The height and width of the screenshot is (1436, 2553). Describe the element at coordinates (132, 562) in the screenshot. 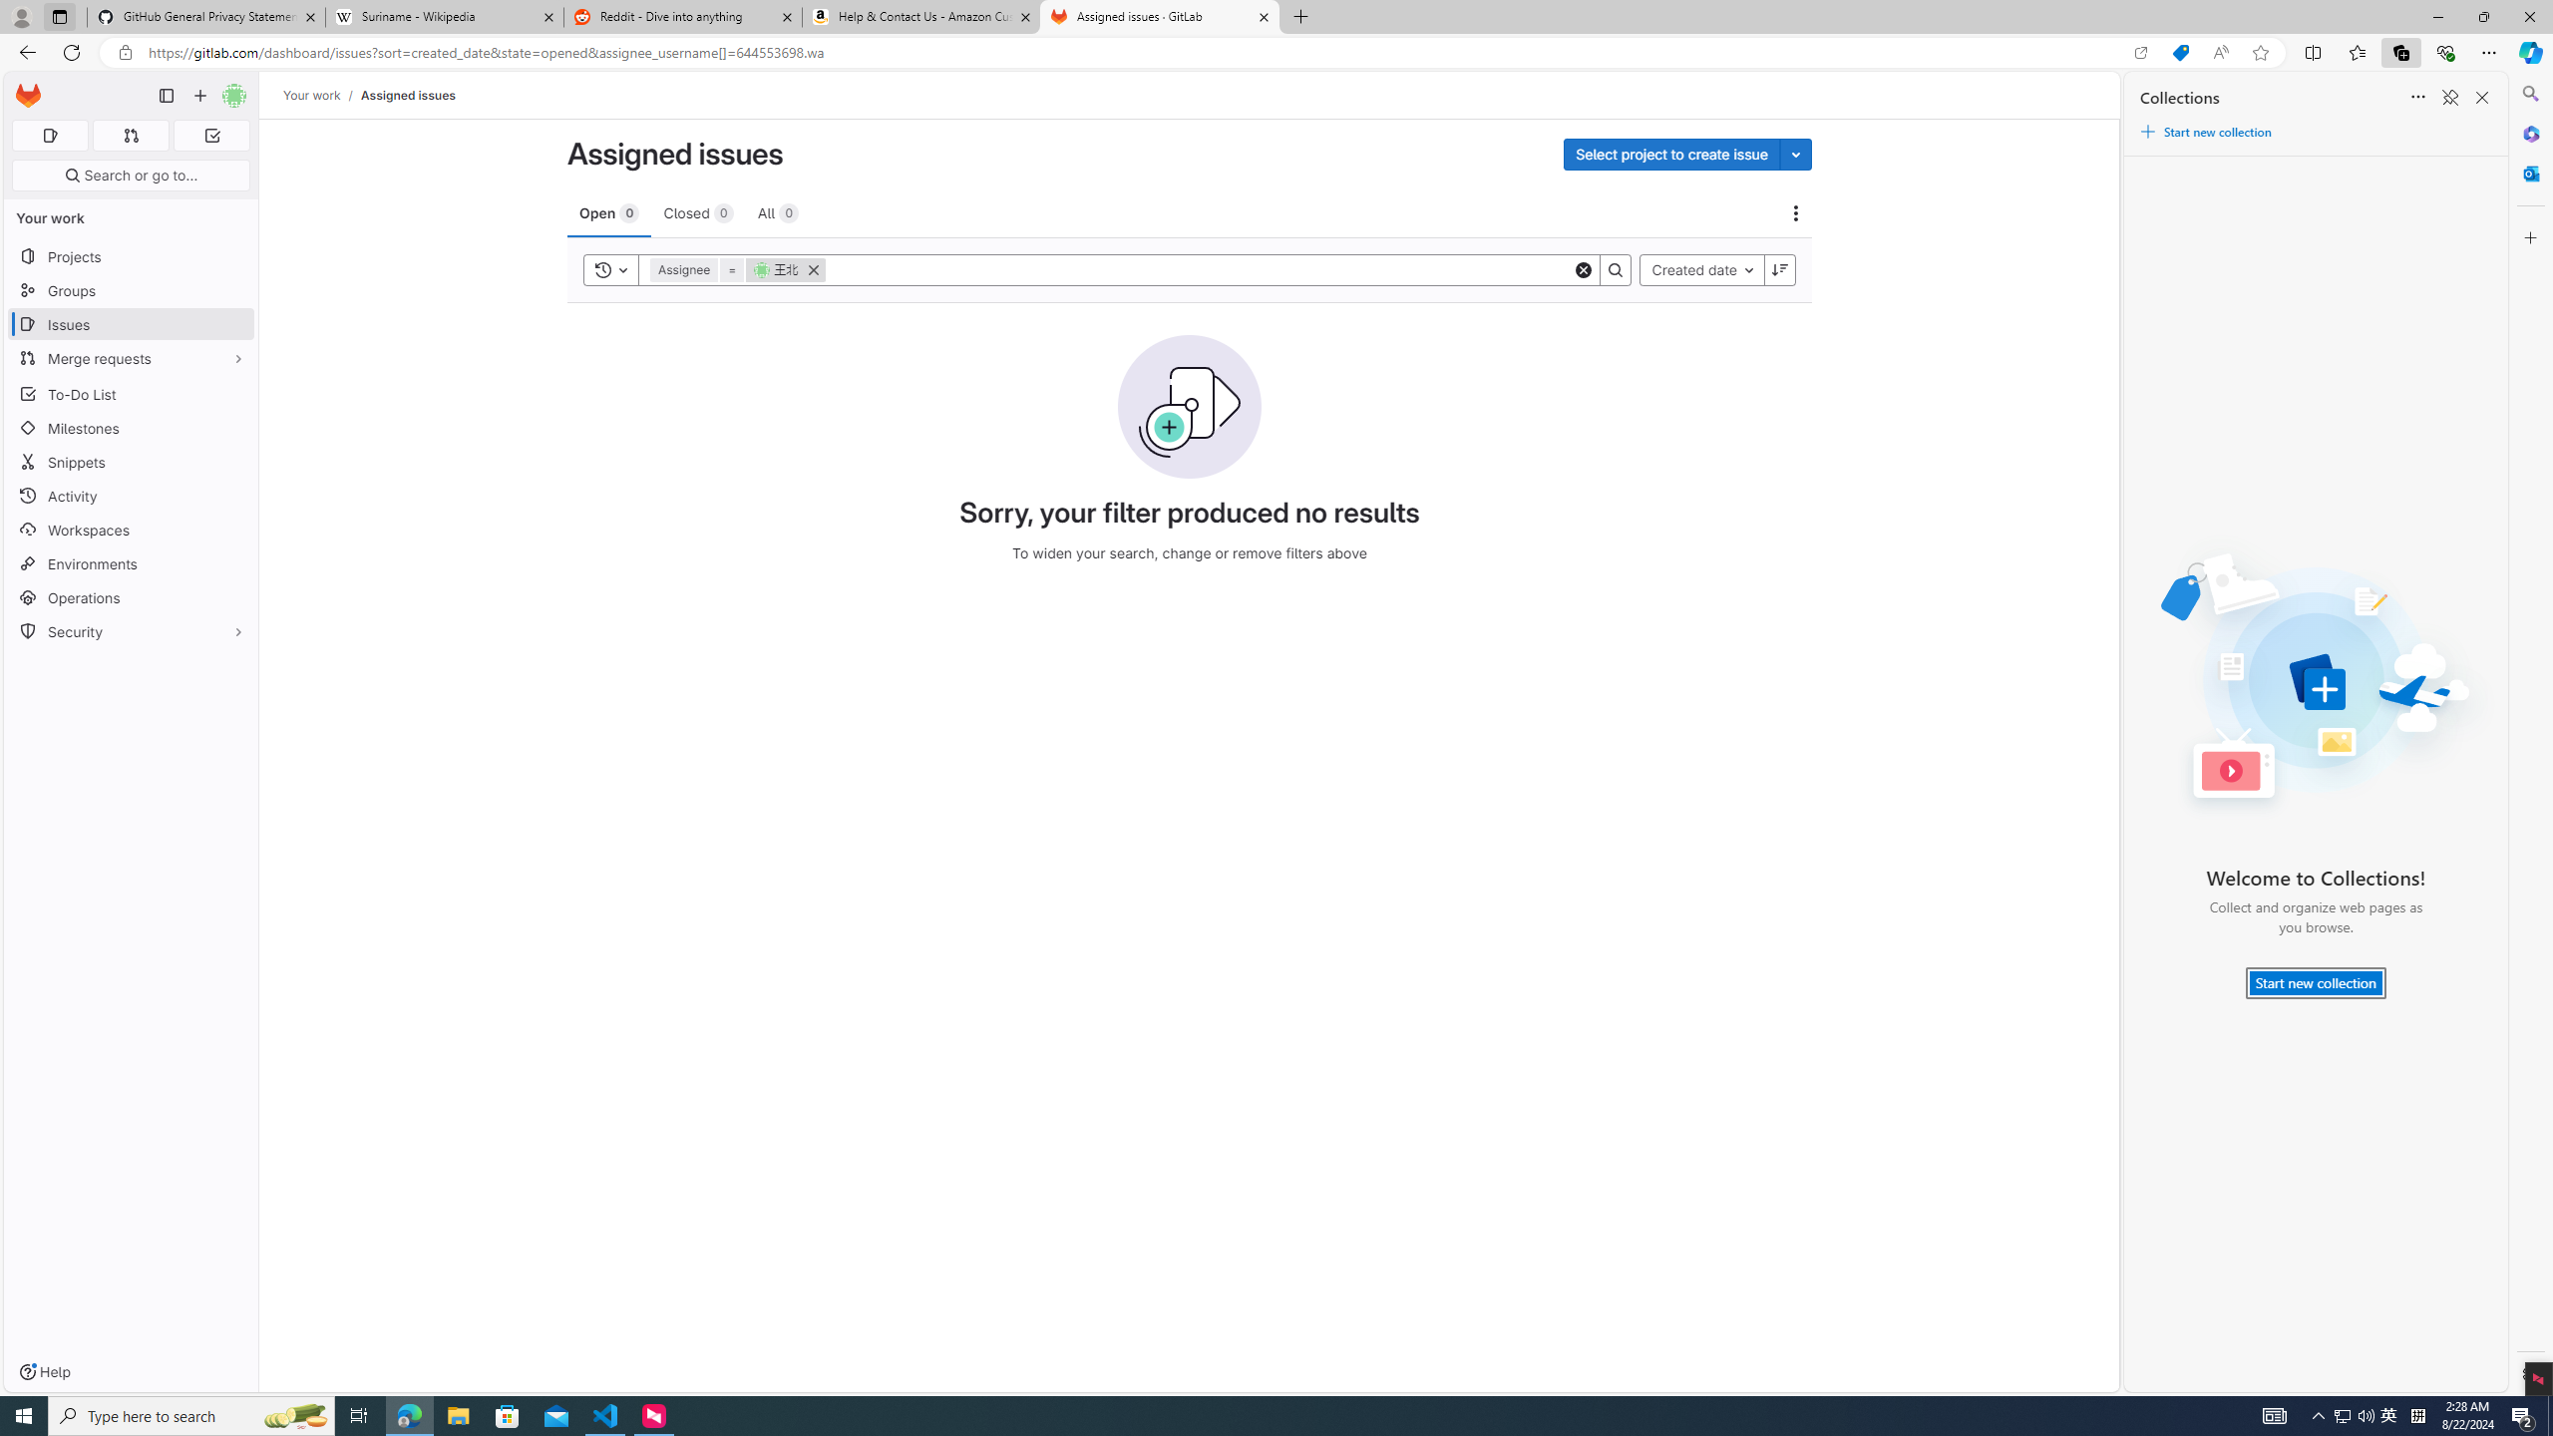

I see `Environments` at that location.